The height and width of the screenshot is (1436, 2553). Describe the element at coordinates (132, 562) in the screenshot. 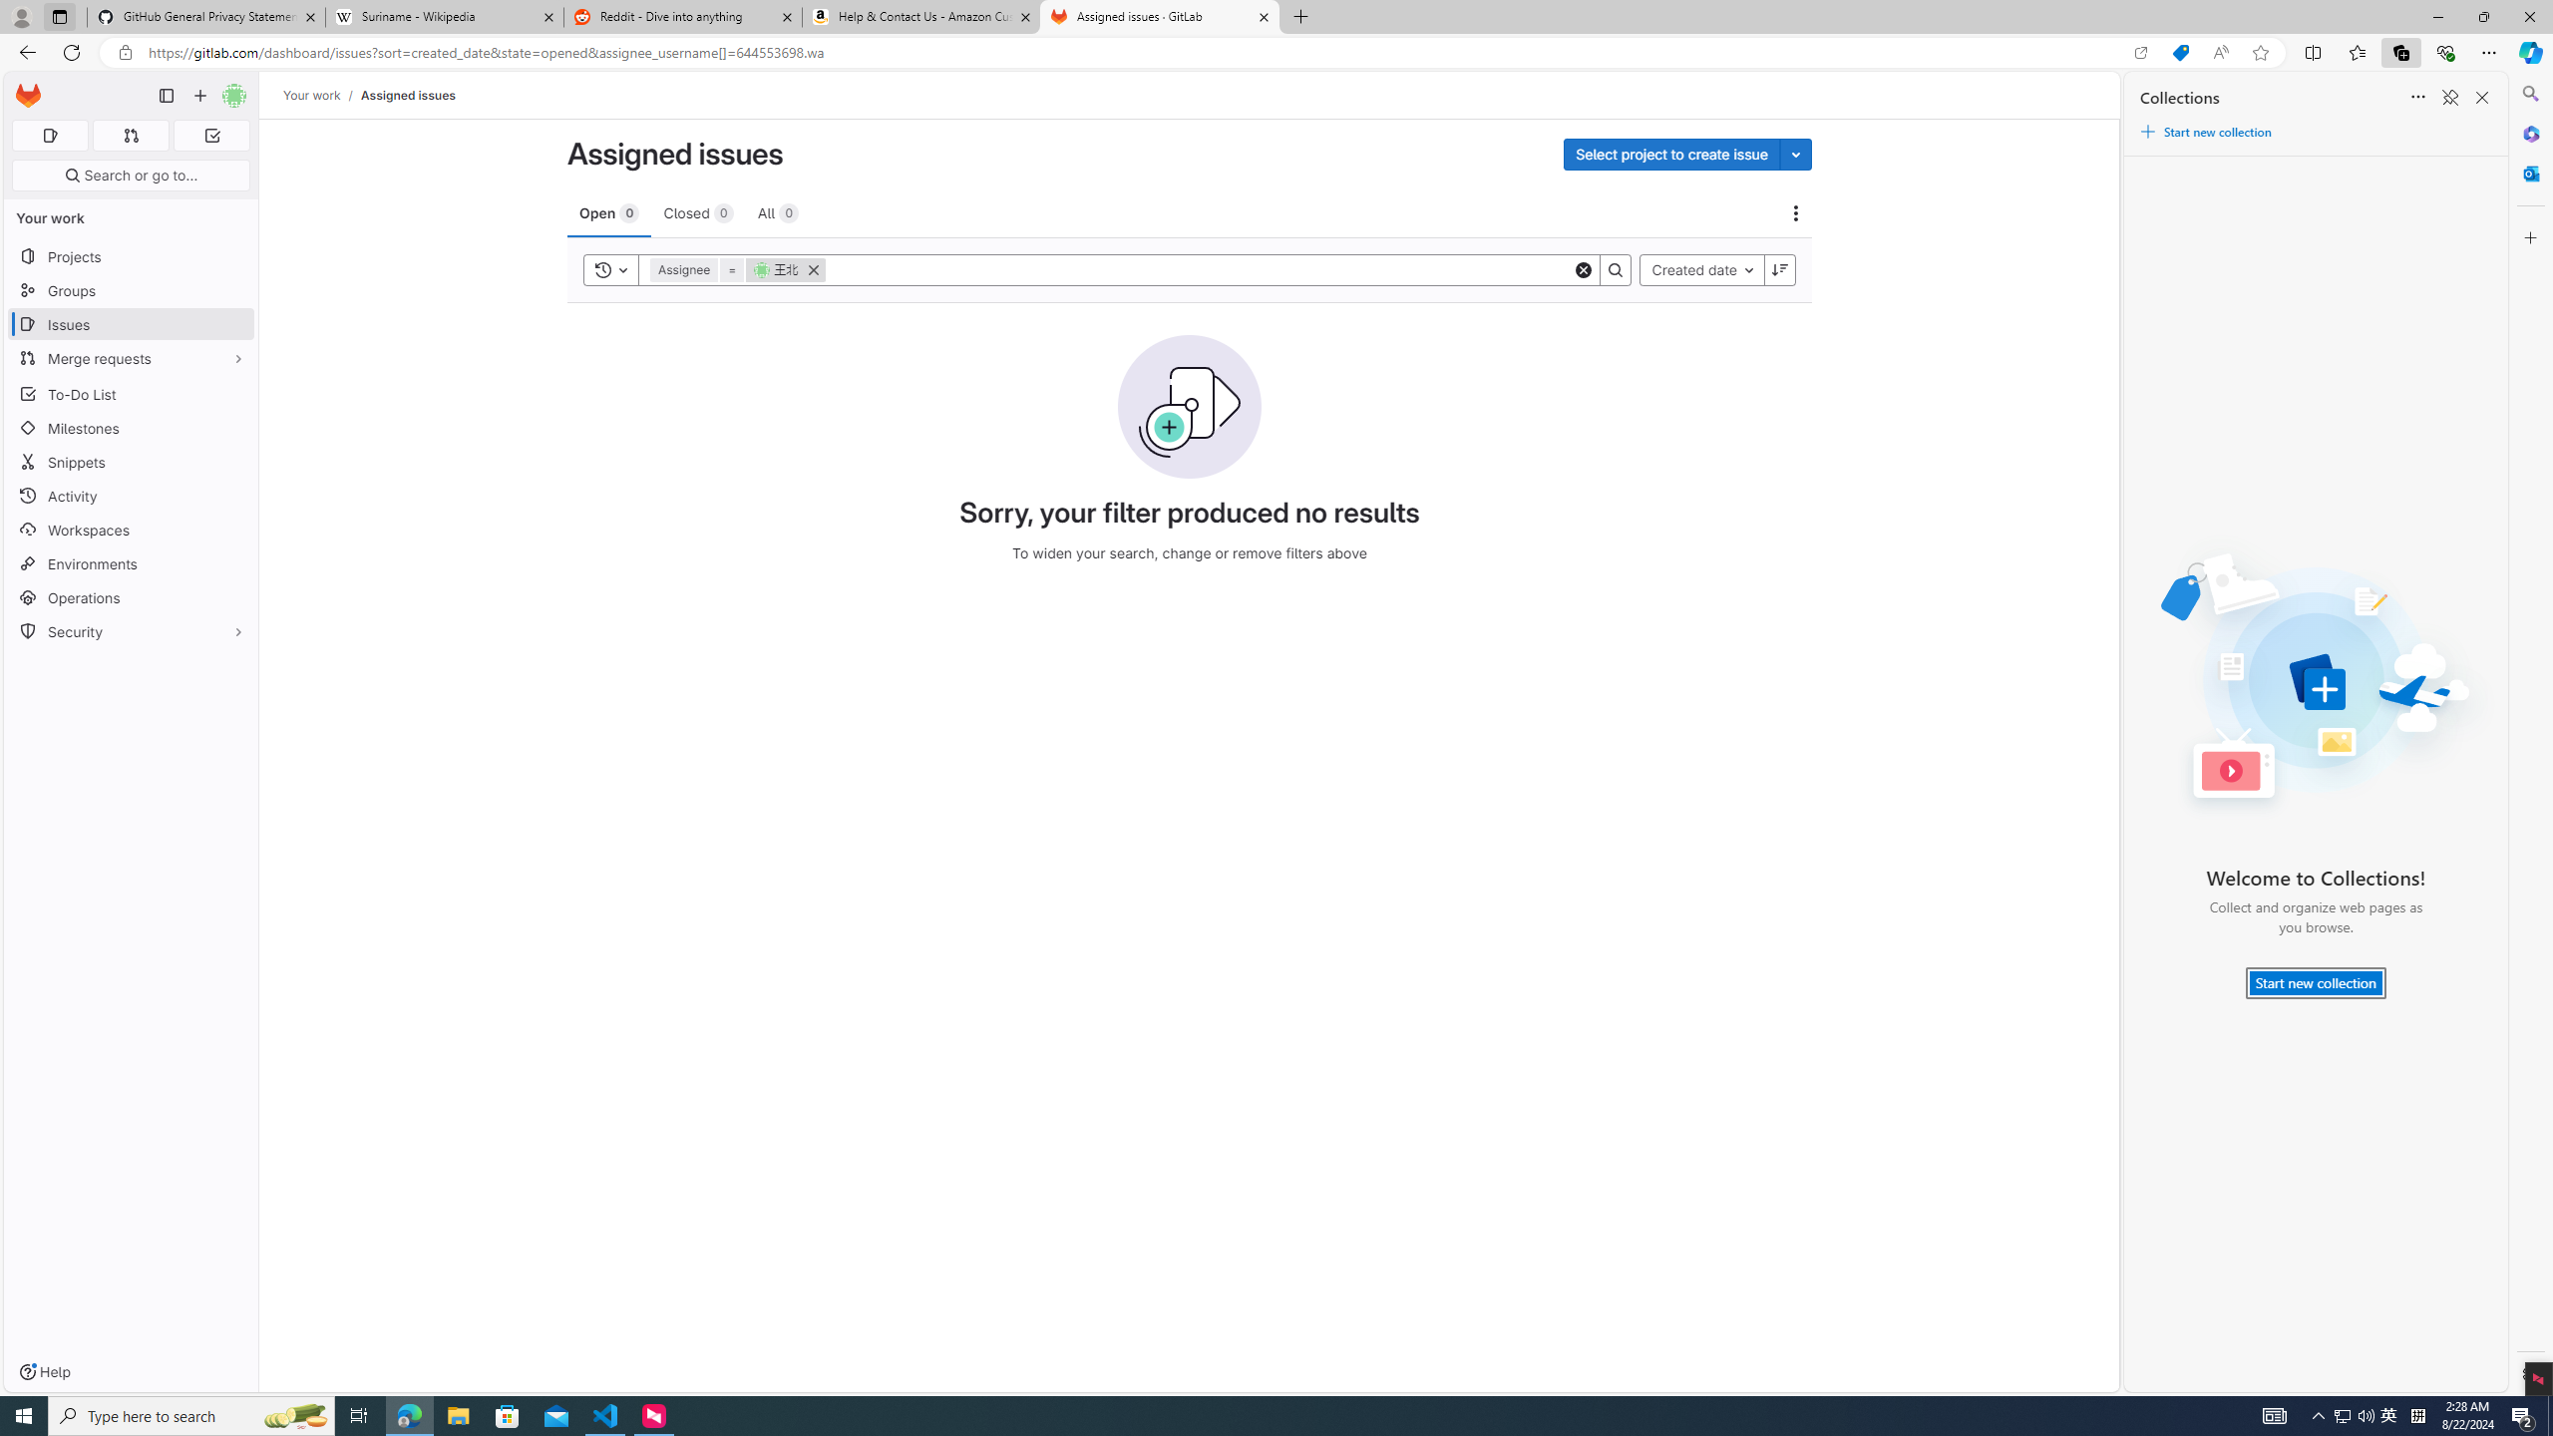

I see `Environments` at that location.